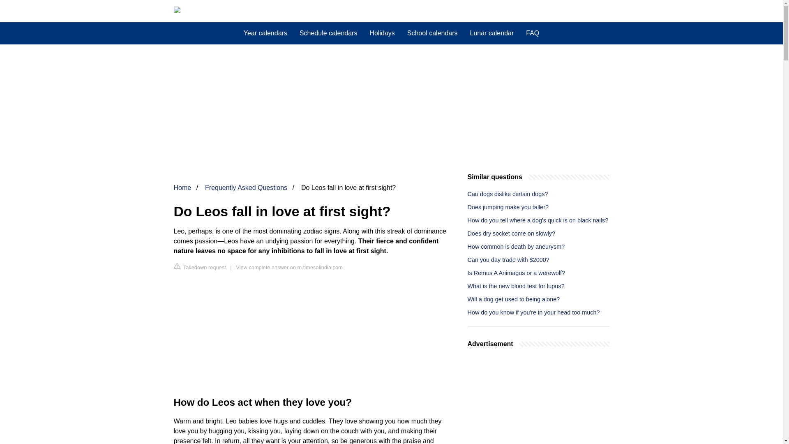  What do you see at coordinates (432, 33) in the screenshot?
I see `School calendars` at bounding box center [432, 33].